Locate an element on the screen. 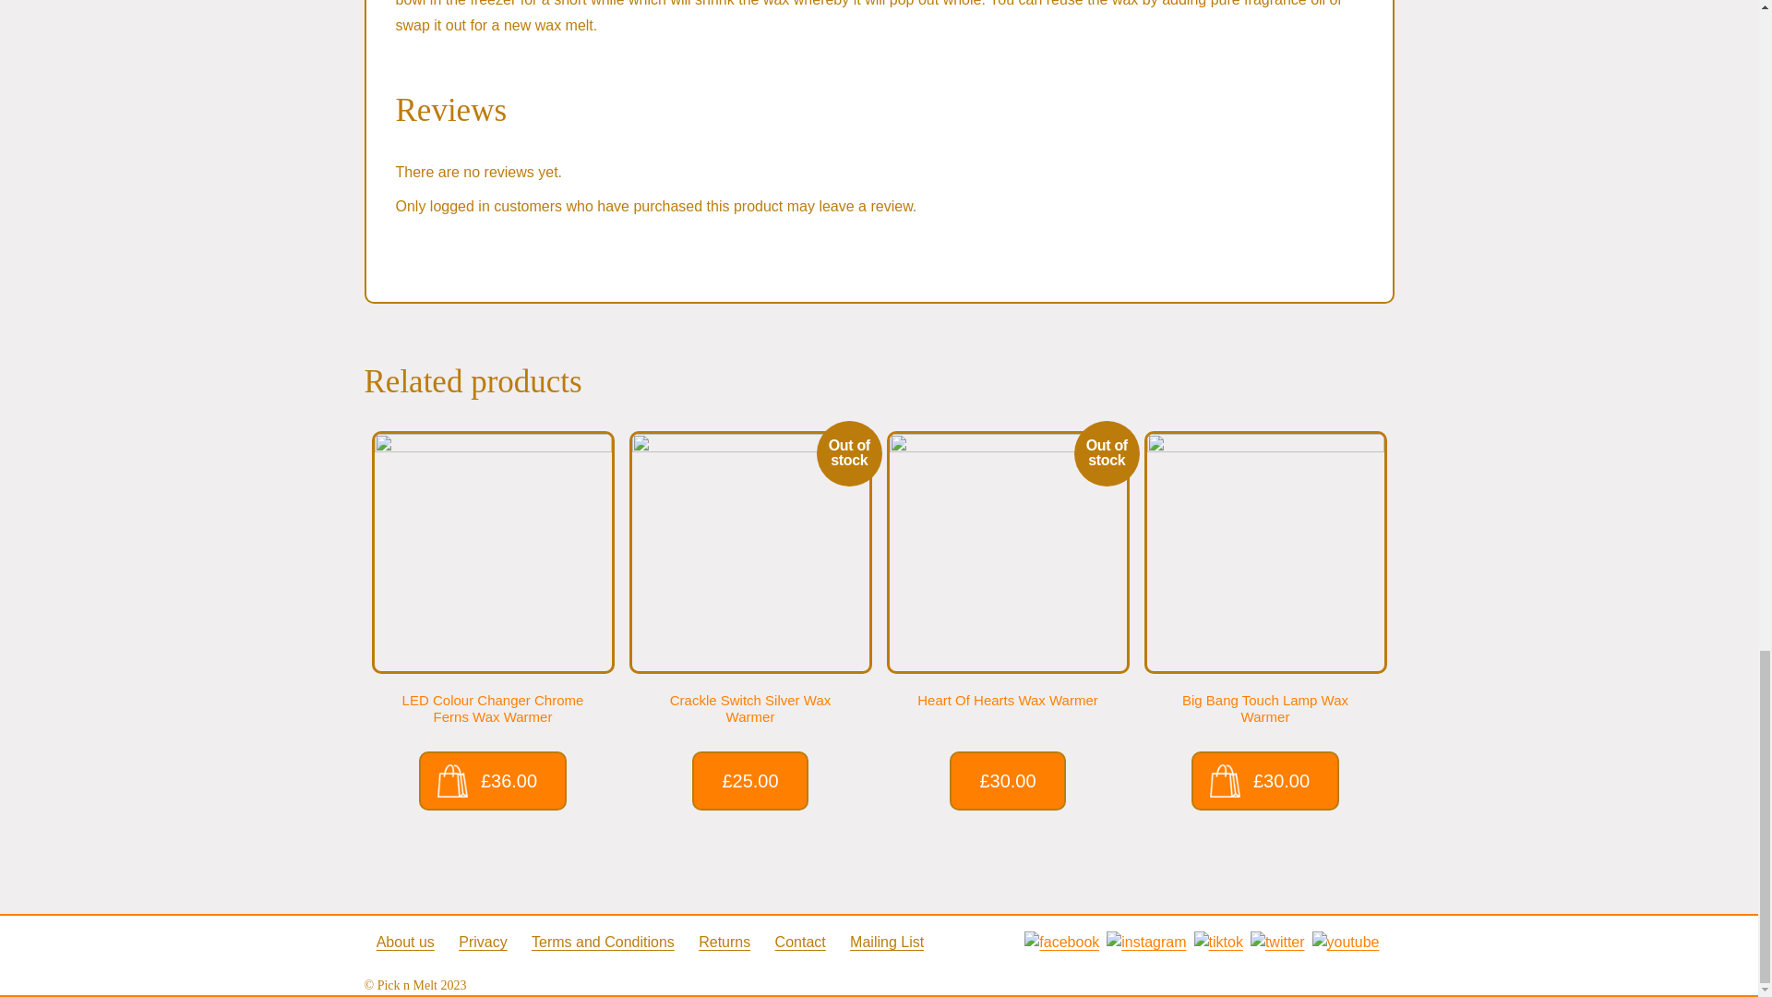 The height and width of the screenshot is (997, 1772). twitter is located at coordinates (1277, 942).